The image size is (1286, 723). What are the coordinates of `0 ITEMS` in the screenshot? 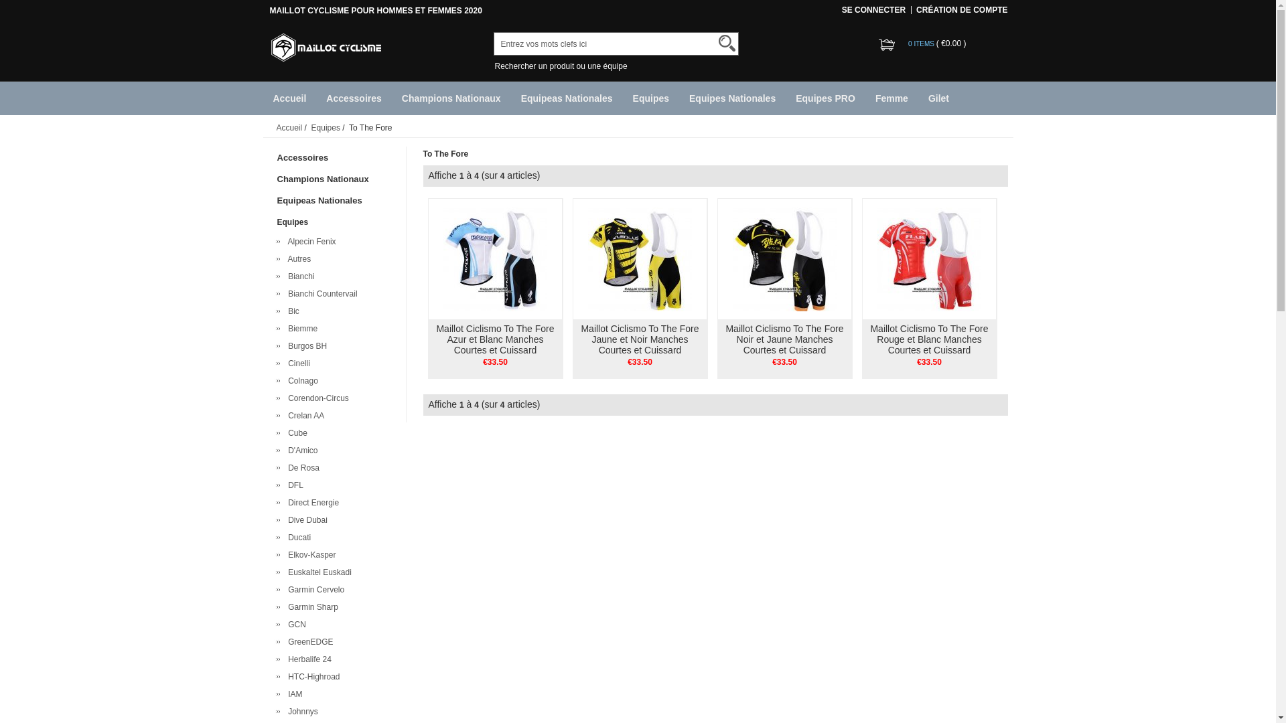 It's located at (922, 44).